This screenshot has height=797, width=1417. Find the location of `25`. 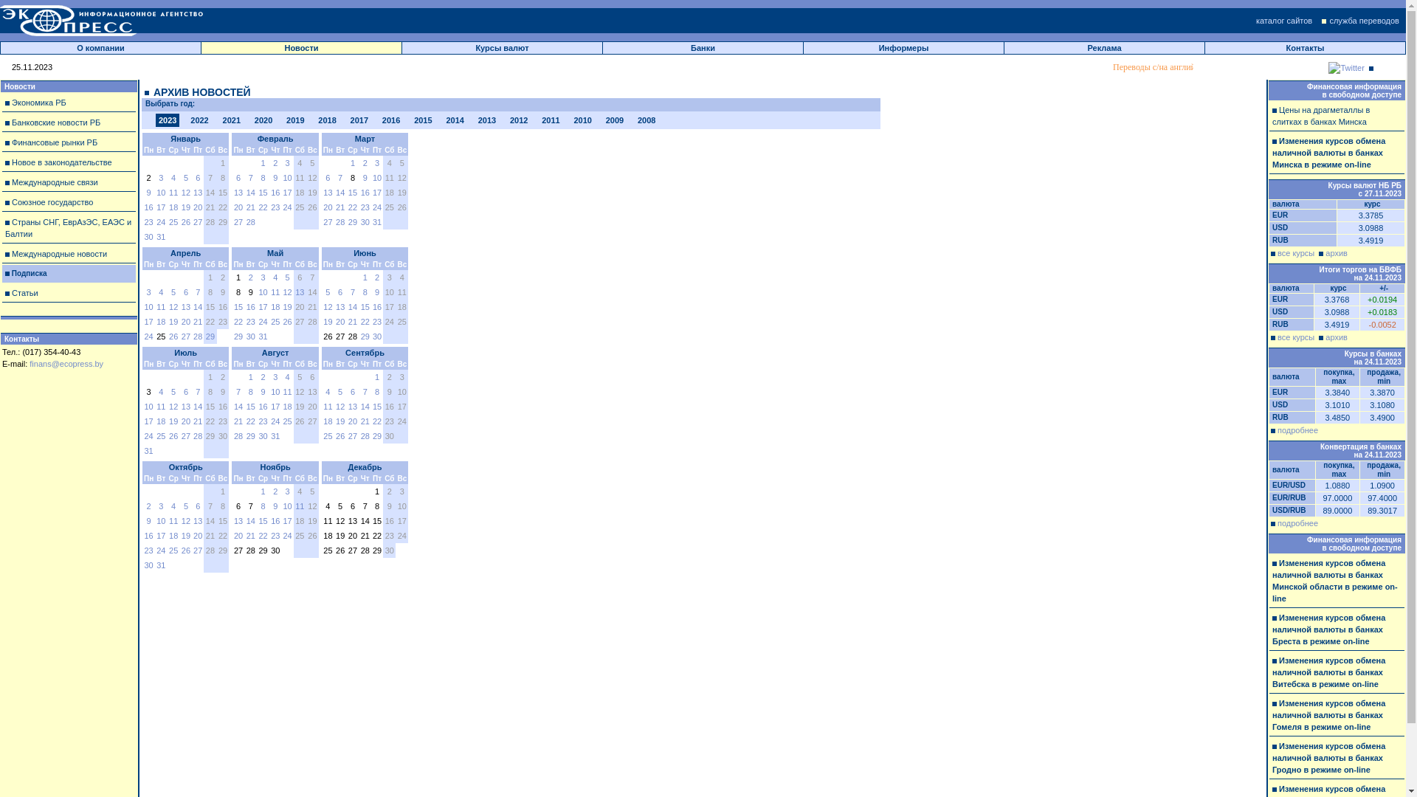

25 is located at coordinates (173, 222).